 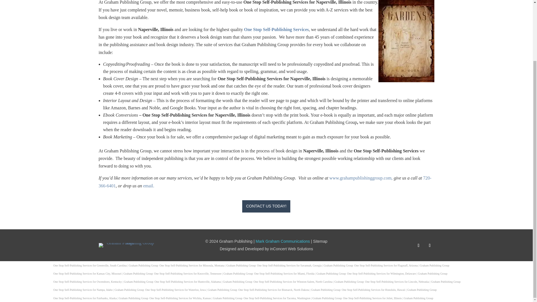 I want to click on One Stop Self-Publishing Services, so click(x=276, y=30).